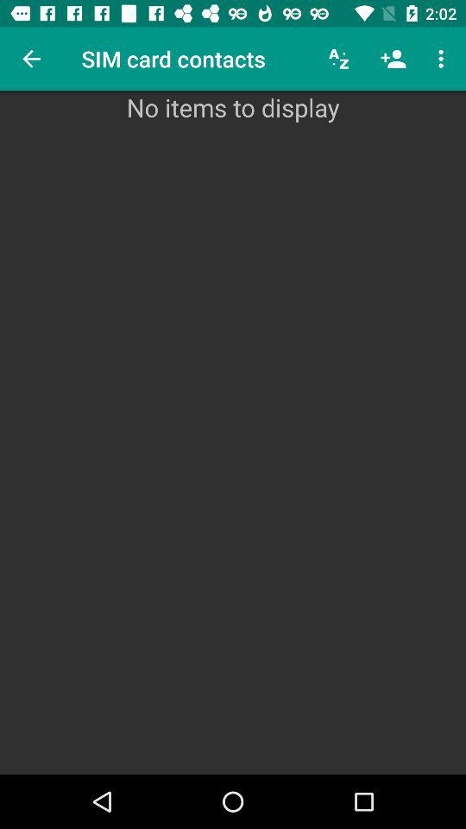  I want to click on click item to the left of sim card contacts, so click(31, 59).